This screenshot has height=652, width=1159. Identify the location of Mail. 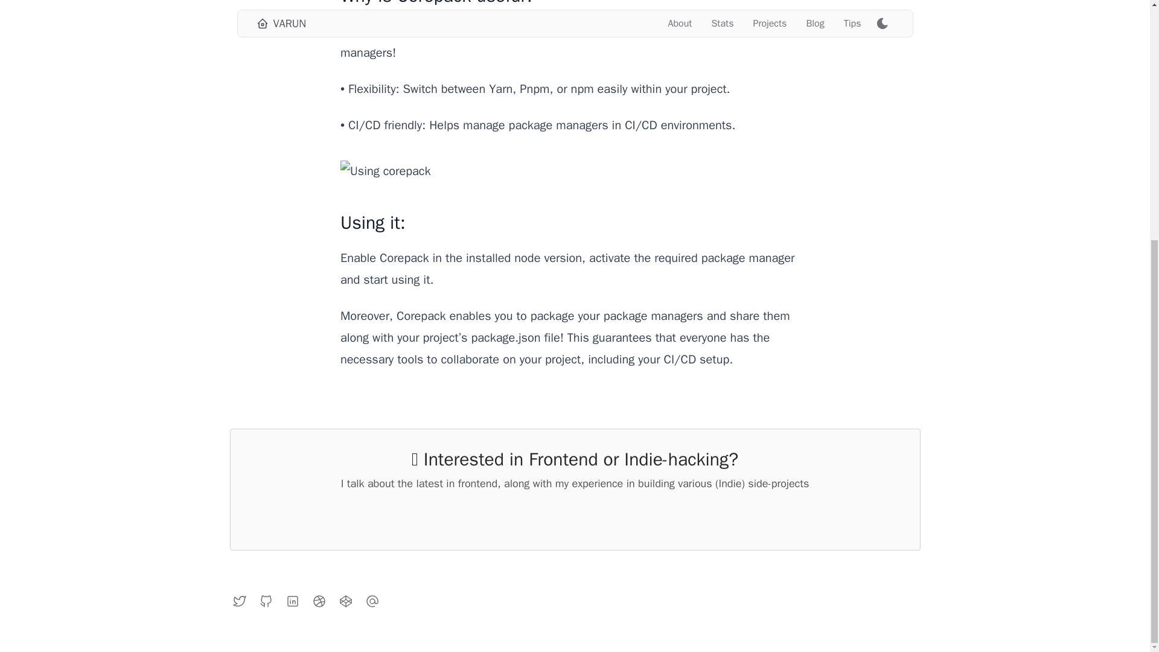
(371, 601).